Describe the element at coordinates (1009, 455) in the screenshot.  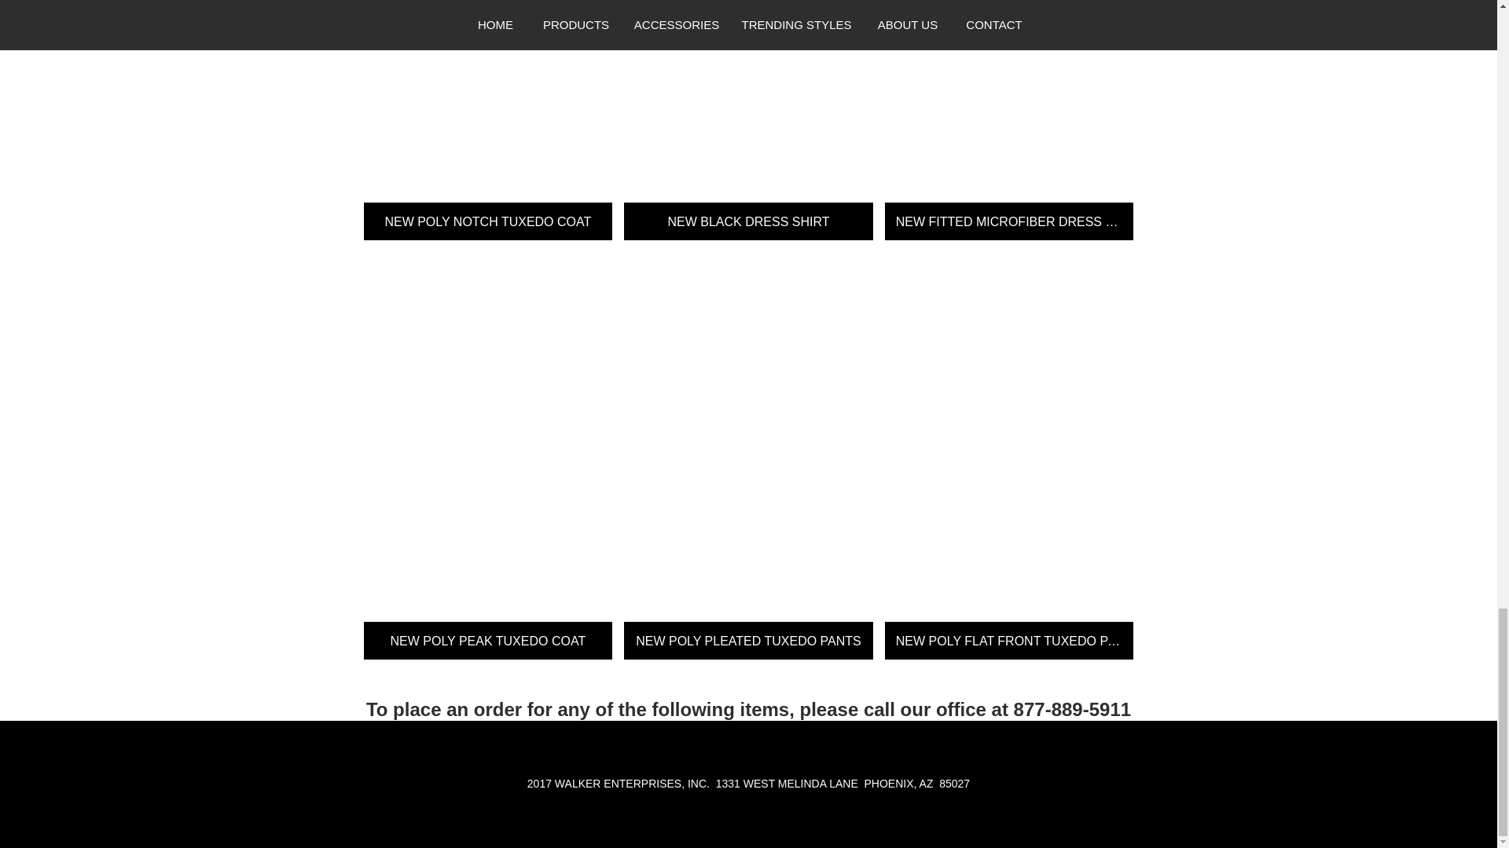
I see `NEW POLY FLAT FRONT TUXEDO PANTS` at that location.